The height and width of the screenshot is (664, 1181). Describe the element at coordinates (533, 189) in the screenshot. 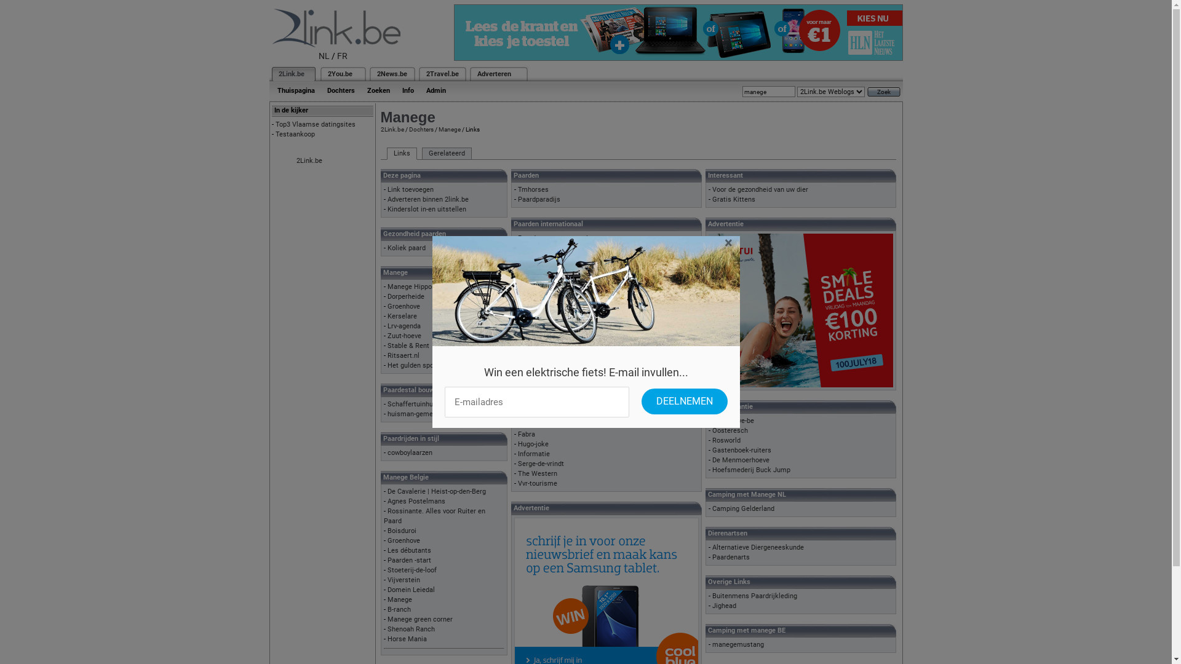

I see `Tmhorses` at that location.